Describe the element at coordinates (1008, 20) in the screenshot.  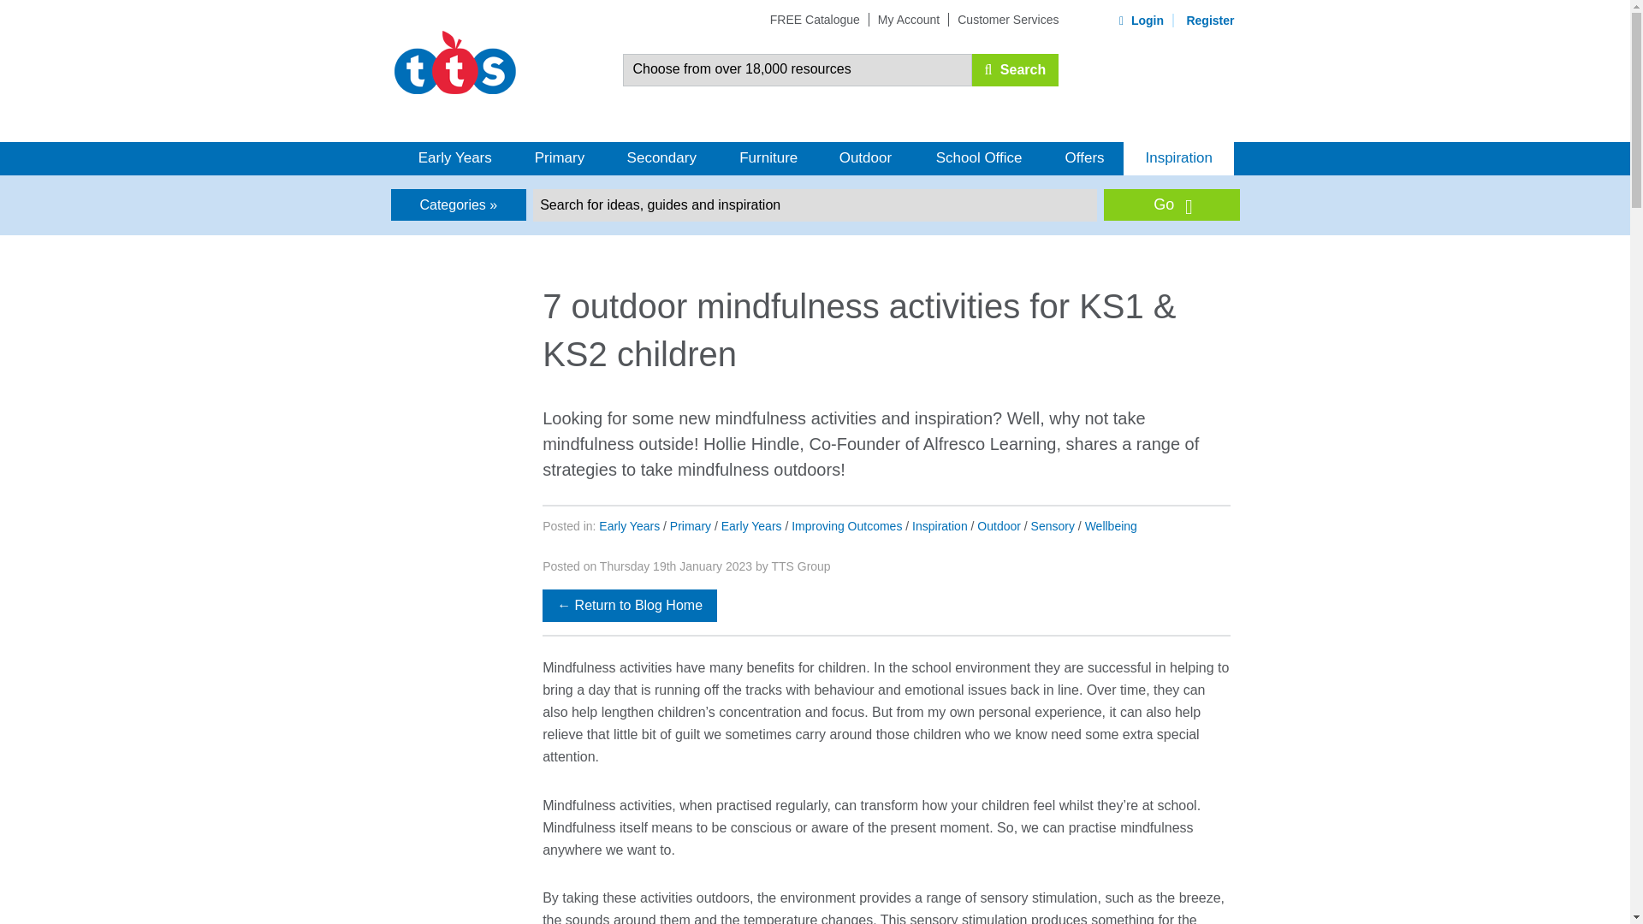
I see `Customer Services` at that location.